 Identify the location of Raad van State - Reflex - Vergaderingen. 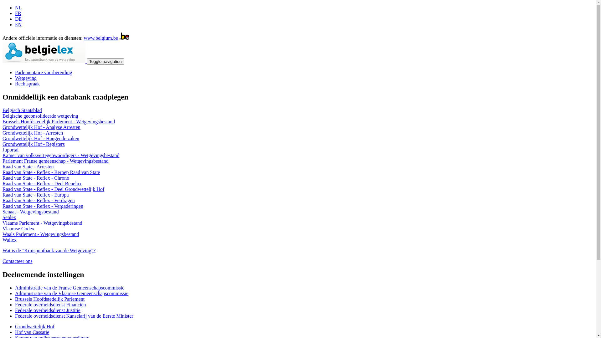
(43, 206).